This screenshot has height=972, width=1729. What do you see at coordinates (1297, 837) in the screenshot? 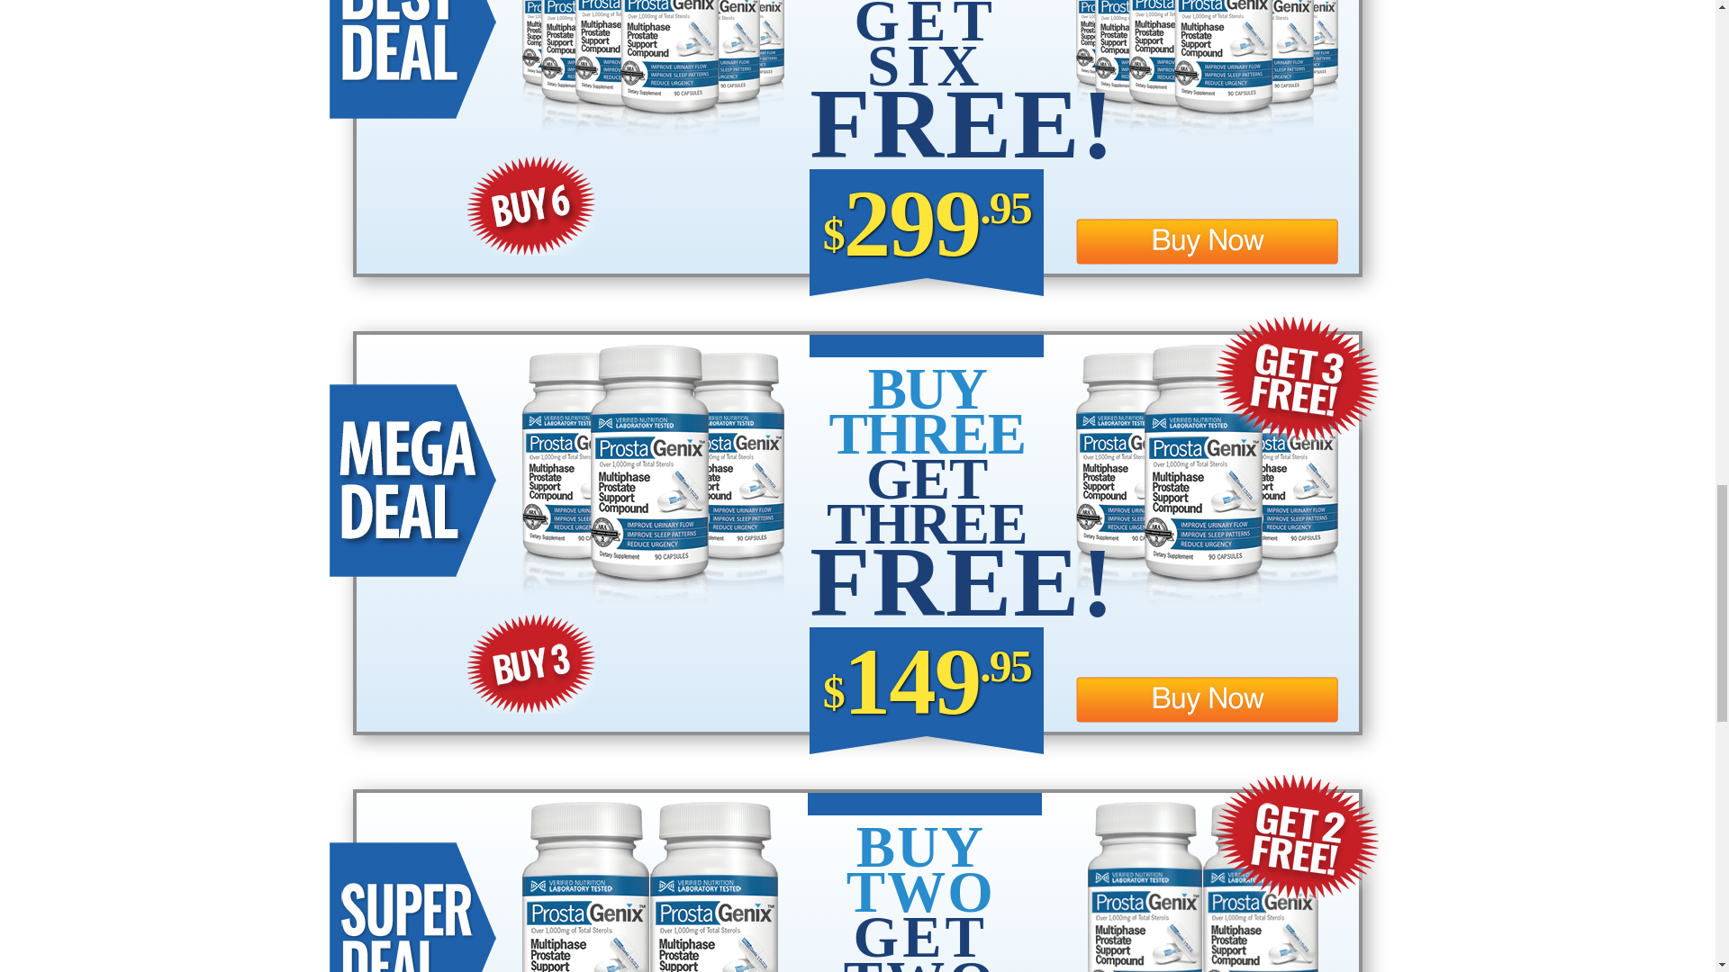
I see `get 2 free` at bounding box center [1297, 837].